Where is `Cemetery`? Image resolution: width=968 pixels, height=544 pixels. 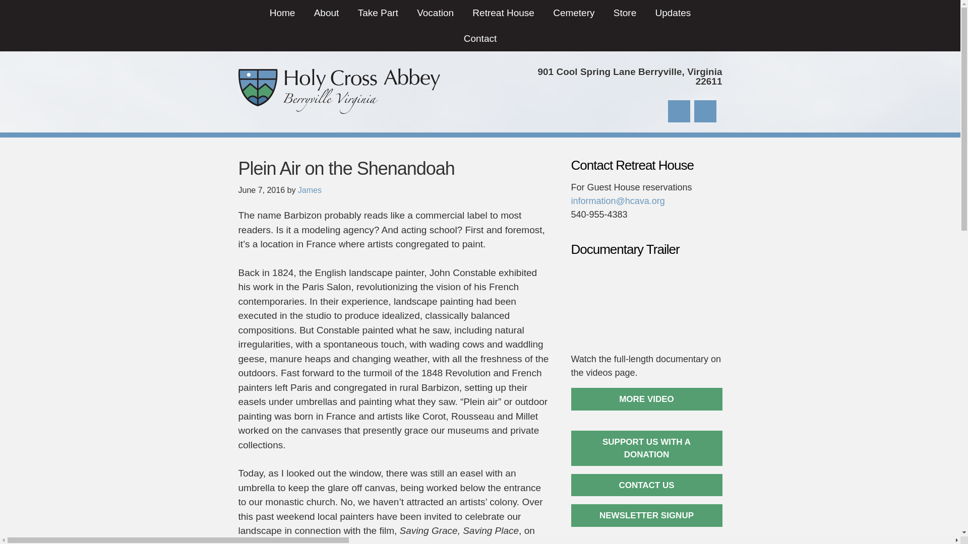
Cemetery is located at coordinates (573, 13).